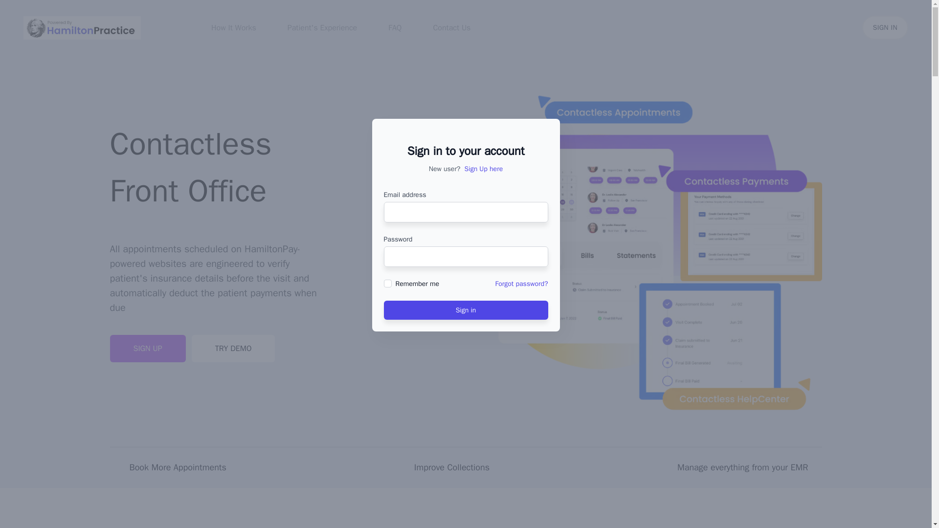 The width and height of the screenshot is (939, 528). I want to click on Contact Us, so click(451, 27).